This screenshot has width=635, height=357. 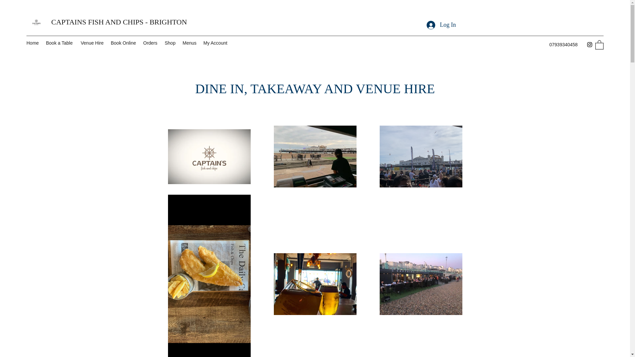 What do you see at coordinates (150, 43) in the screenshot?
I see `Orders` at bounding box center [150, 43].